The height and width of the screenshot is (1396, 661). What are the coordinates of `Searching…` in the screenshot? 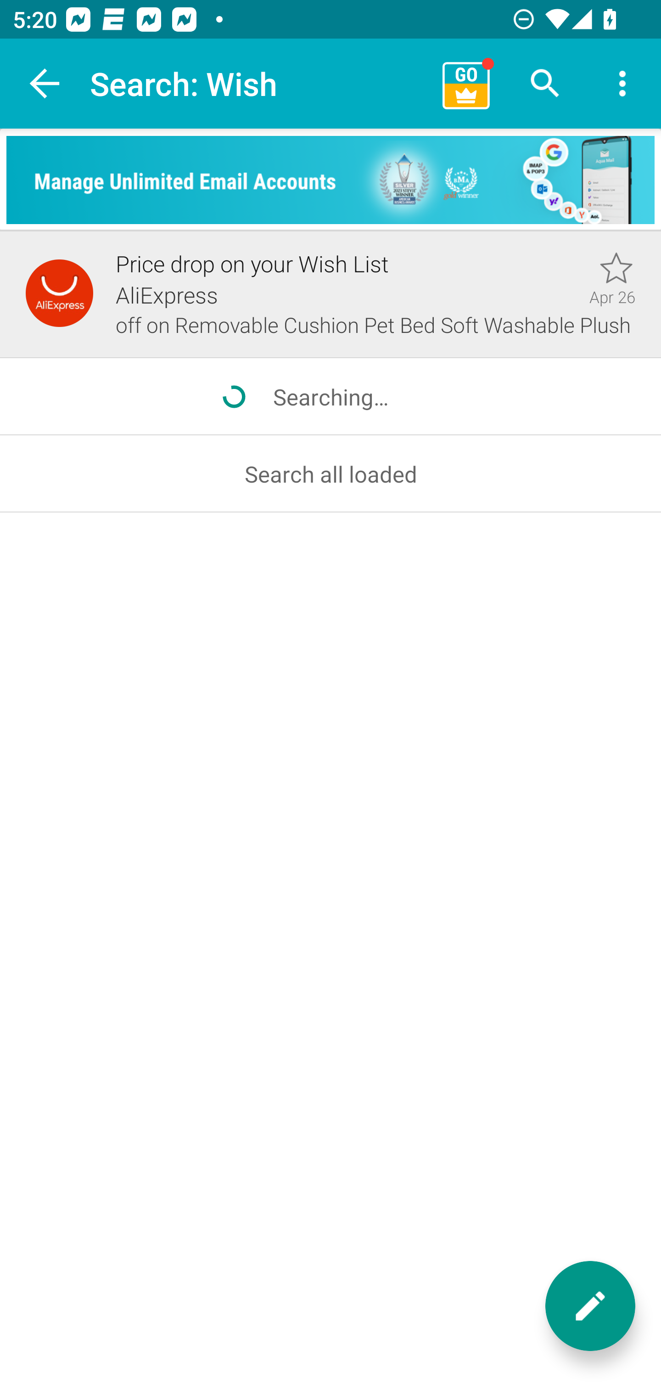 It's located at (330, 397).